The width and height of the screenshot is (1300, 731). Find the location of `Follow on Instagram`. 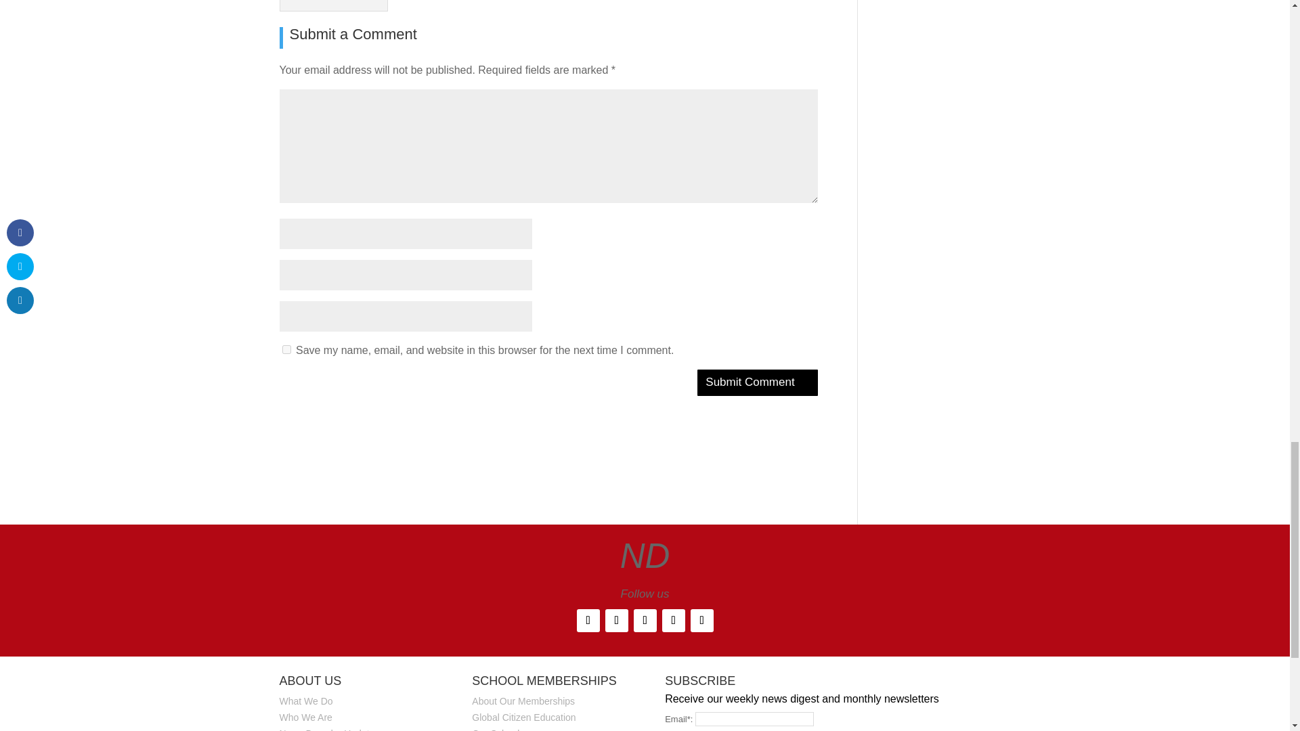

Follow on Instagram is located at coordinates (645, 620).